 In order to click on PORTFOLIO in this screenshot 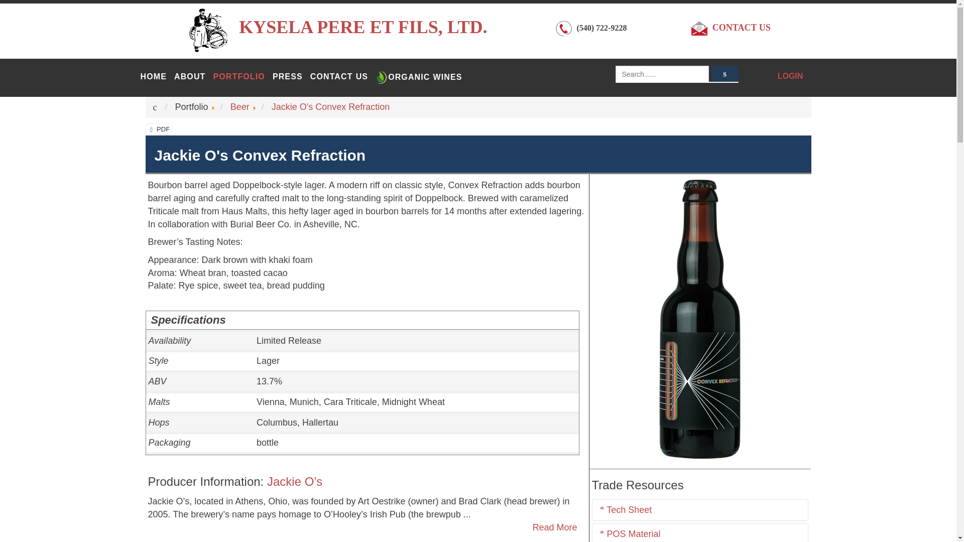, I will do `click(238, 77)`.